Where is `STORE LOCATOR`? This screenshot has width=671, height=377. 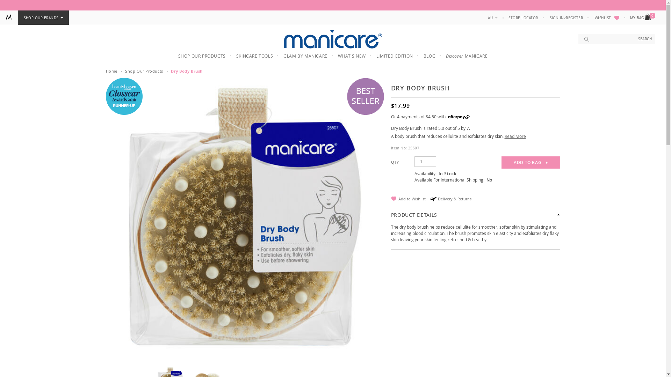
STORE LOCATOR is located at coordinates (523, 18).